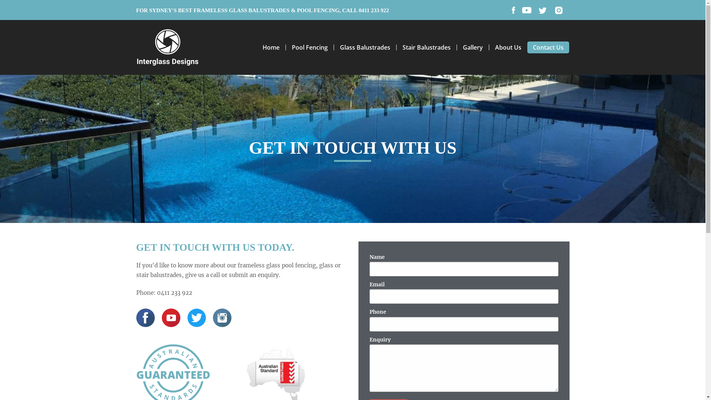  What do you see at coordinates (274, 47) in the screenshot?
I see `Home` at bounding box center [274, 47].